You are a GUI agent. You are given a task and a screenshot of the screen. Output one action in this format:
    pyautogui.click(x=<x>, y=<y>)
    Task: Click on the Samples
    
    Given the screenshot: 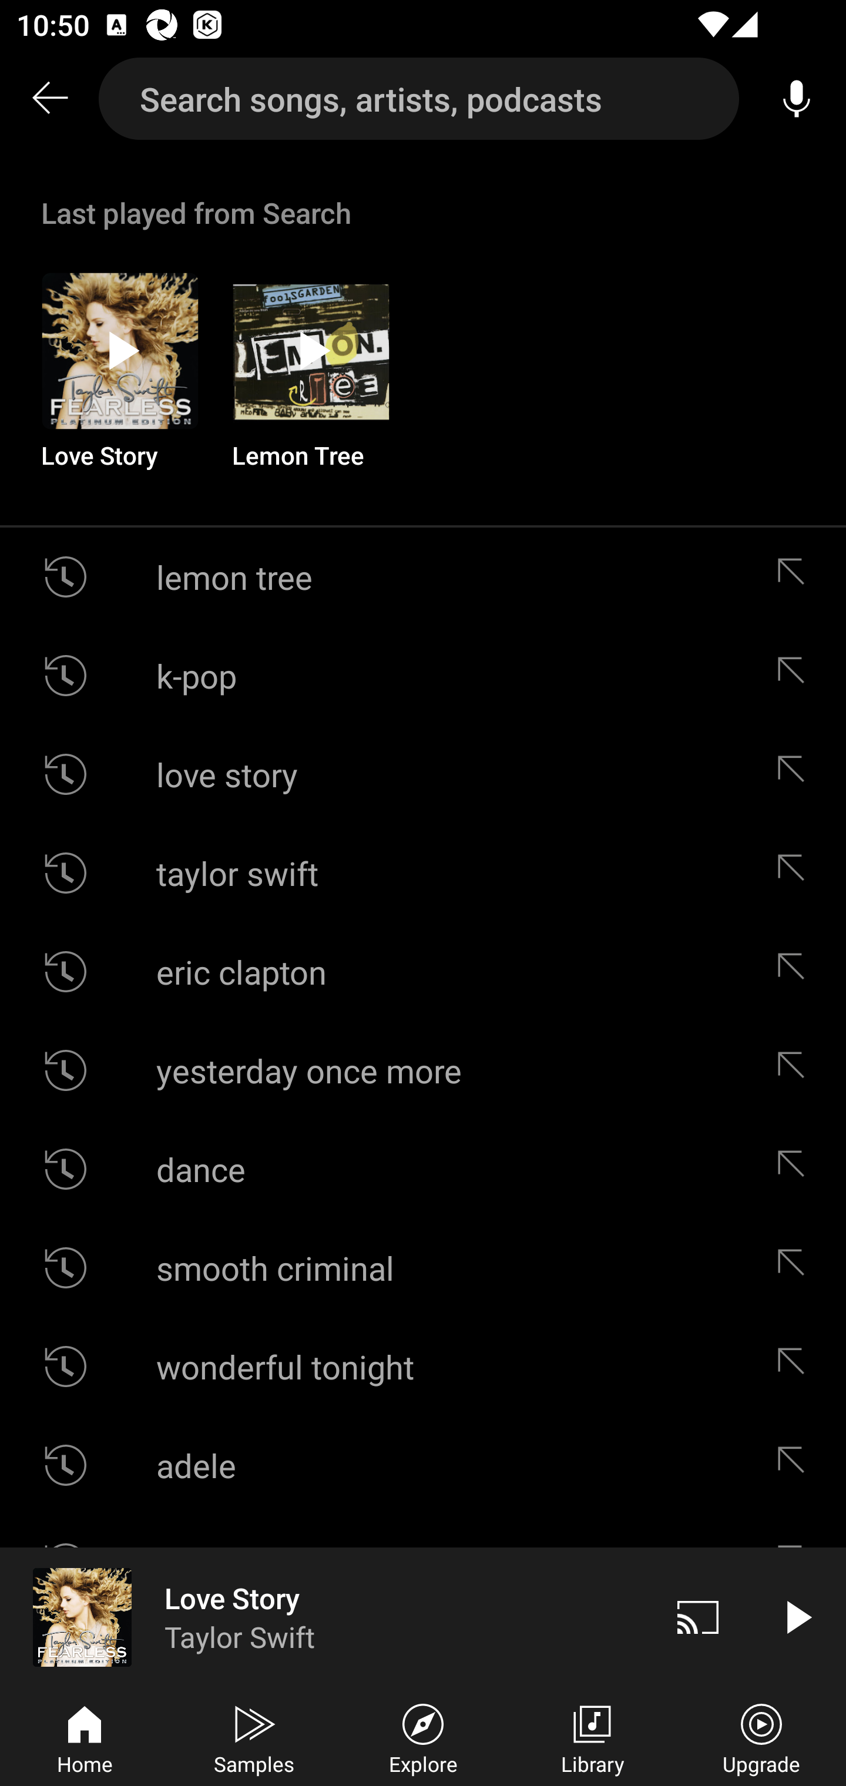 What is the action you would take?
    pyautogui.click(x=254, y=1737)
    